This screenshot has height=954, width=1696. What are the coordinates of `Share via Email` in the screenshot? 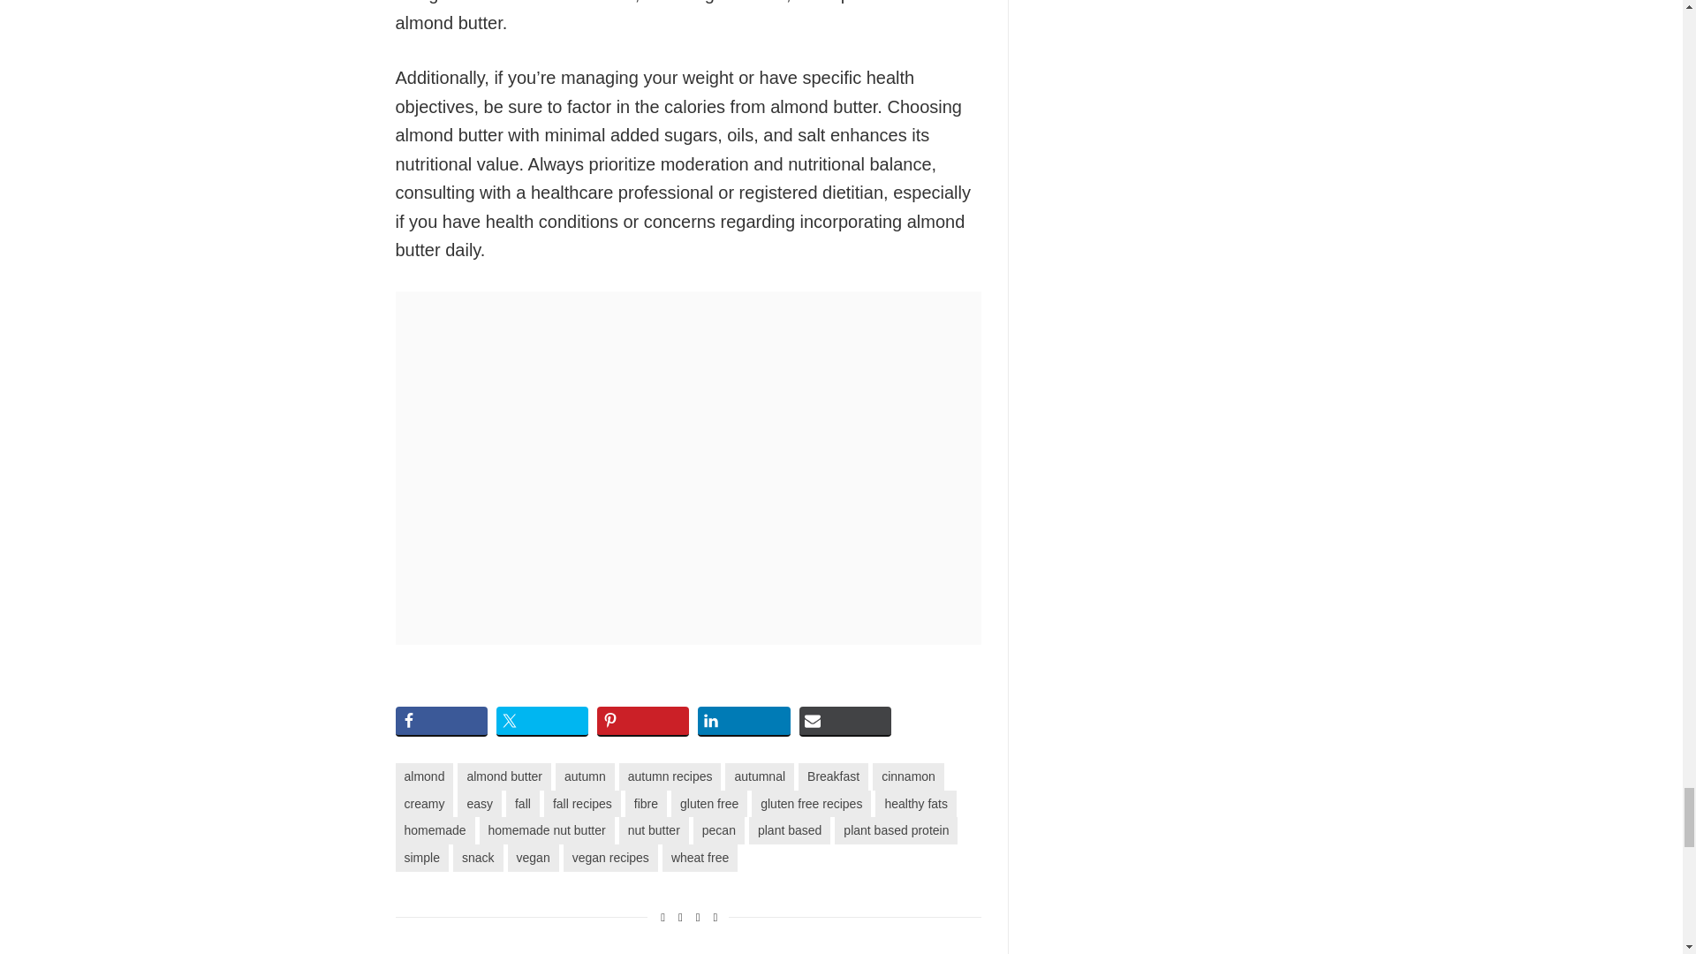 It's located at (844, 721).